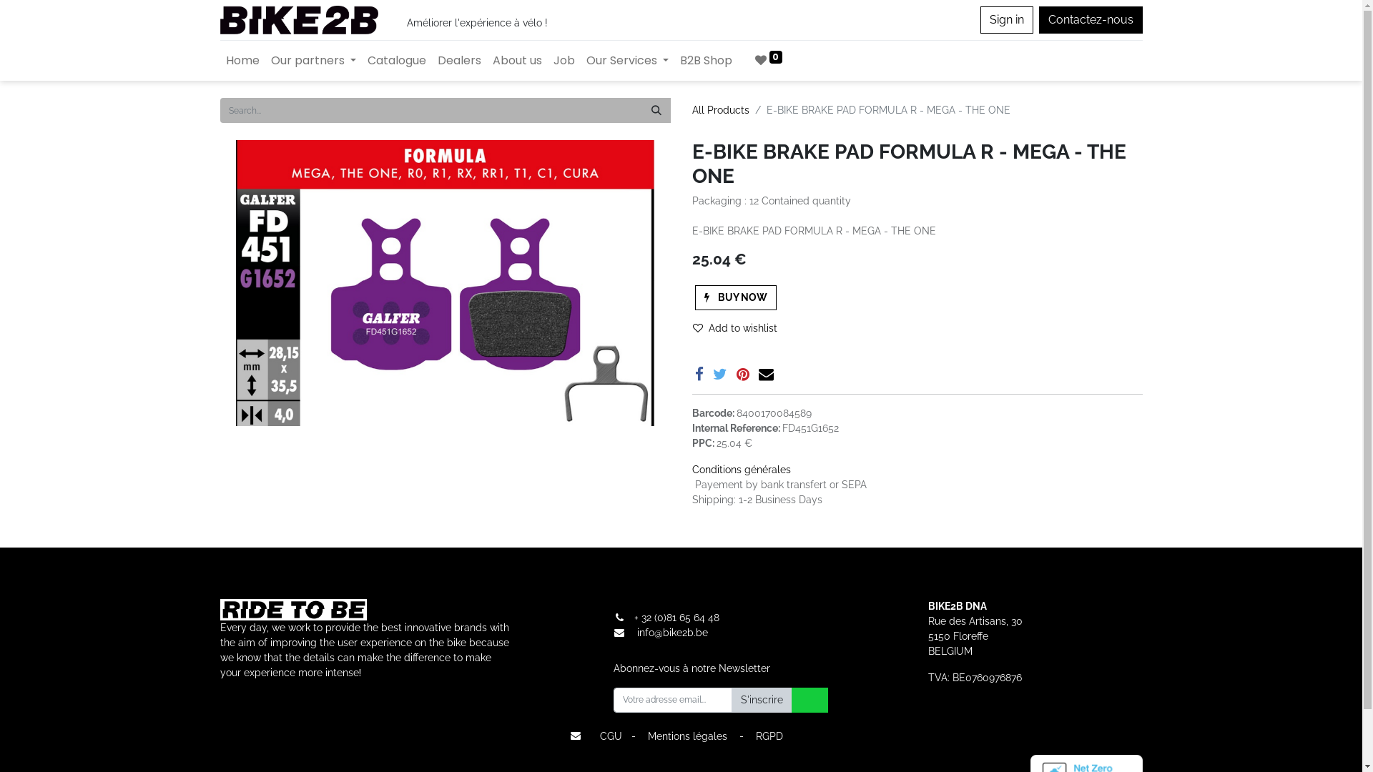 This screenshot has height=772, width=1373. What do you see at coordinates (628, 61) in the screenshot?
I see `Our Services` at bounding box center [628, 61].